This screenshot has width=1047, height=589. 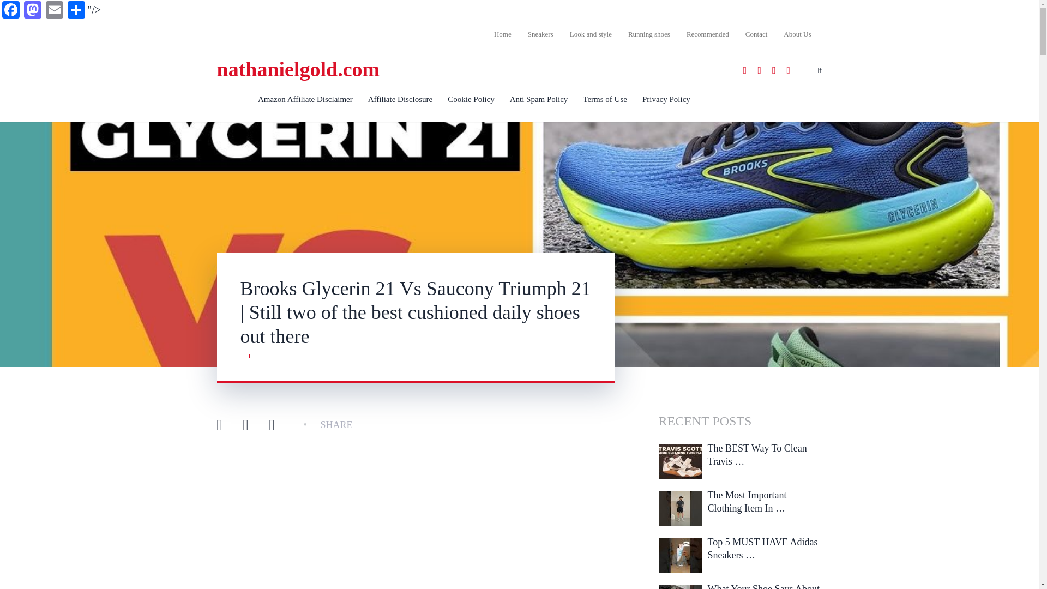 What do you see at coordinates (708, 34) in the screenshot?
I see `Recommended` at bounding box center [708, 34].